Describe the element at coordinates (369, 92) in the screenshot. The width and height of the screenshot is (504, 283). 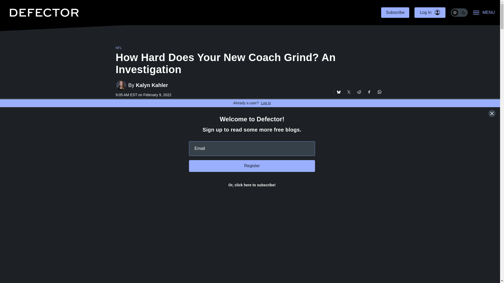
I see `Share on Facebook` at that location.